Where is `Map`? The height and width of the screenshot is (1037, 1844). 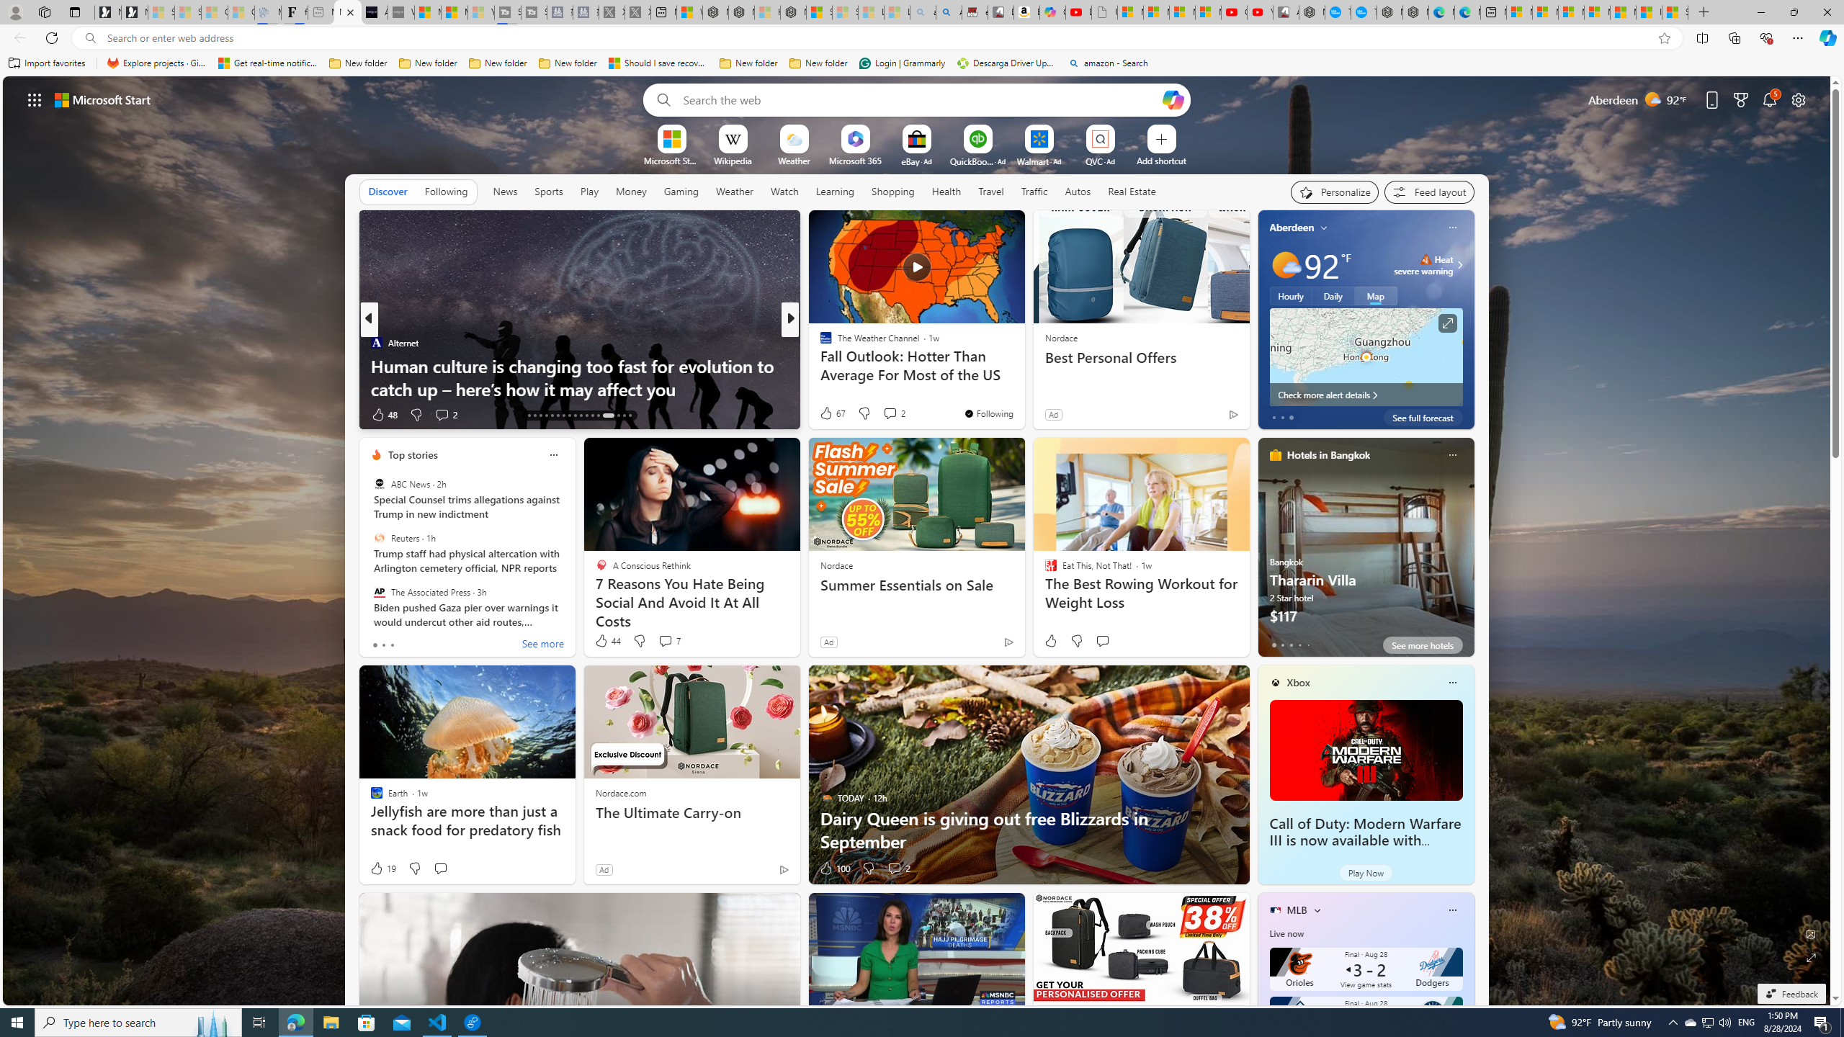 Map is located at coordinates (1376, 295).